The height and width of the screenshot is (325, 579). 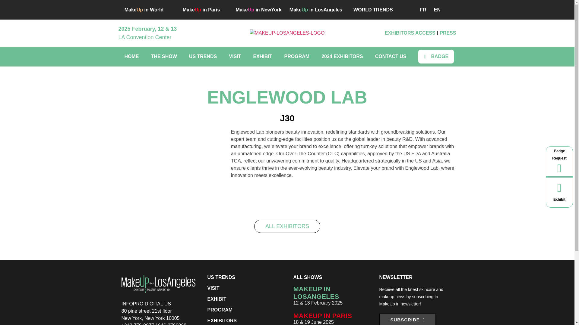 What do you see at coordinates (131, 57) in the screenshot?
I see `HOME` at bounding box center [131, 57].